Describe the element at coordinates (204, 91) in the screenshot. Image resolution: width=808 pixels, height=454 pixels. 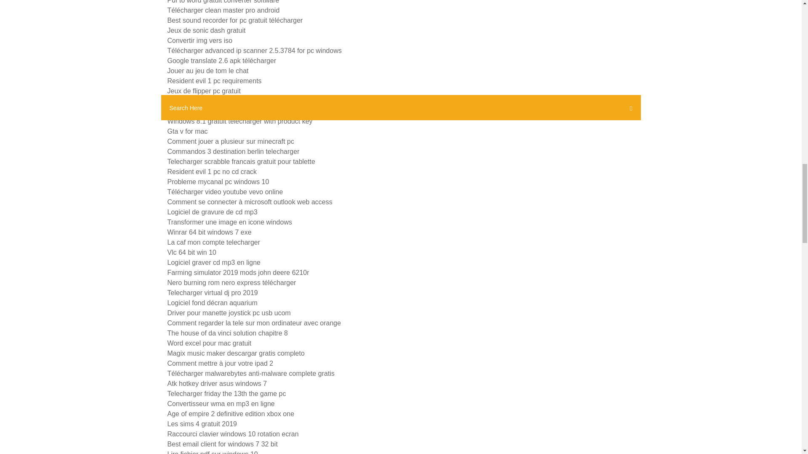
I see `Jeux de flipper pc gratuit` at that location.